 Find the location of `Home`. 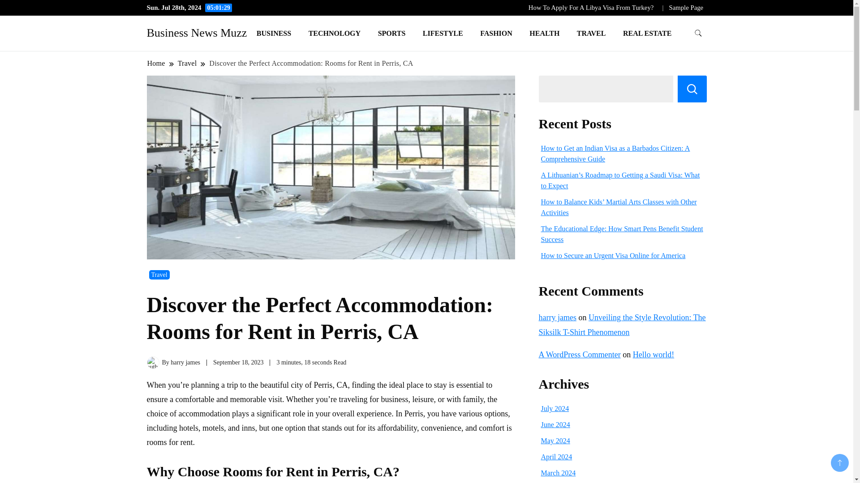

Home is located at coordinates (156, 63).